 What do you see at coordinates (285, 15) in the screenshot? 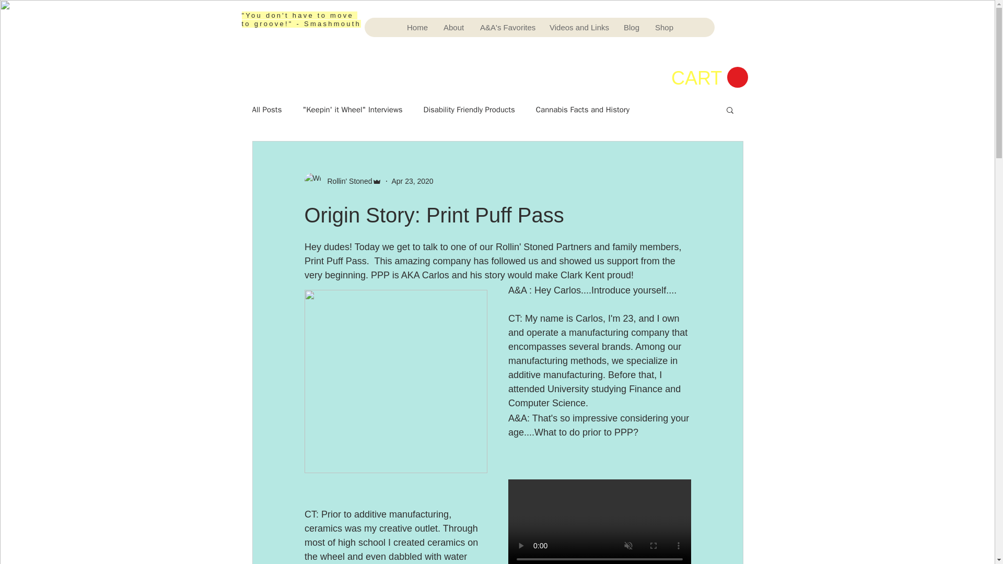
I see `"You don't have to` at bounding box center [285, 15].